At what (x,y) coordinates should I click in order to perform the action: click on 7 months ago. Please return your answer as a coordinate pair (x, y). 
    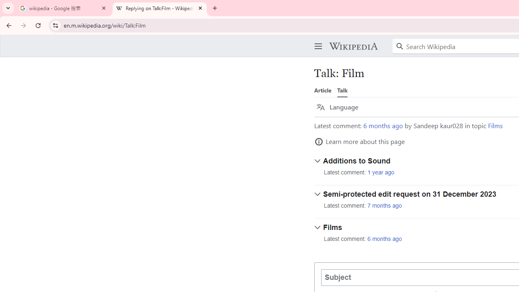
    Looking at the image, I should click on (385, 206).